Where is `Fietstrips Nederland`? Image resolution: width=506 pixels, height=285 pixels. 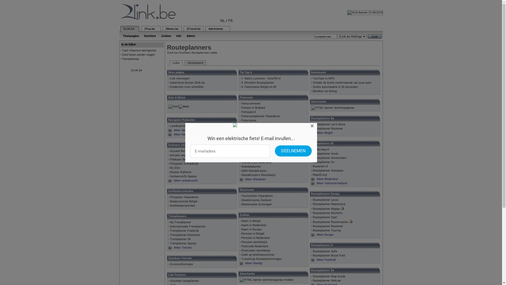 Fietstrips Nederland is located at coordinates (255, 133).